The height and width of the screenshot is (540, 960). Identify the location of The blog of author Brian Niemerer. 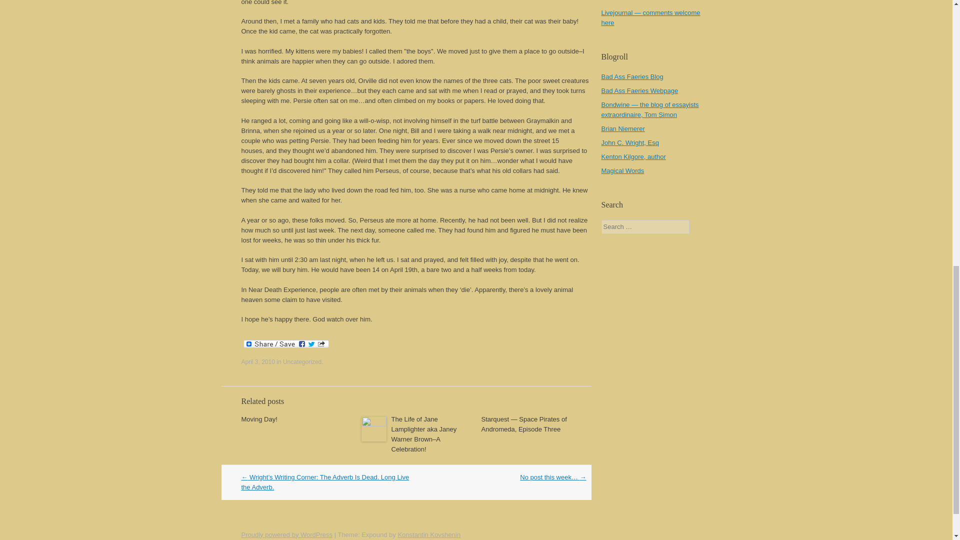
(622, 128).